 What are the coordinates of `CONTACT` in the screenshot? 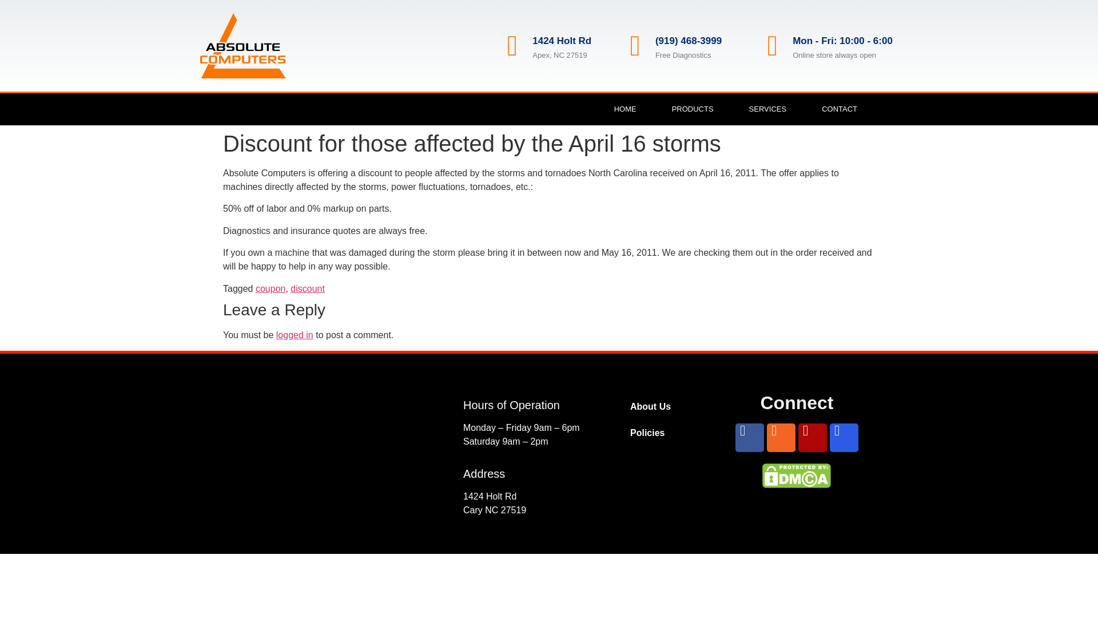 It's located at (840, 109).